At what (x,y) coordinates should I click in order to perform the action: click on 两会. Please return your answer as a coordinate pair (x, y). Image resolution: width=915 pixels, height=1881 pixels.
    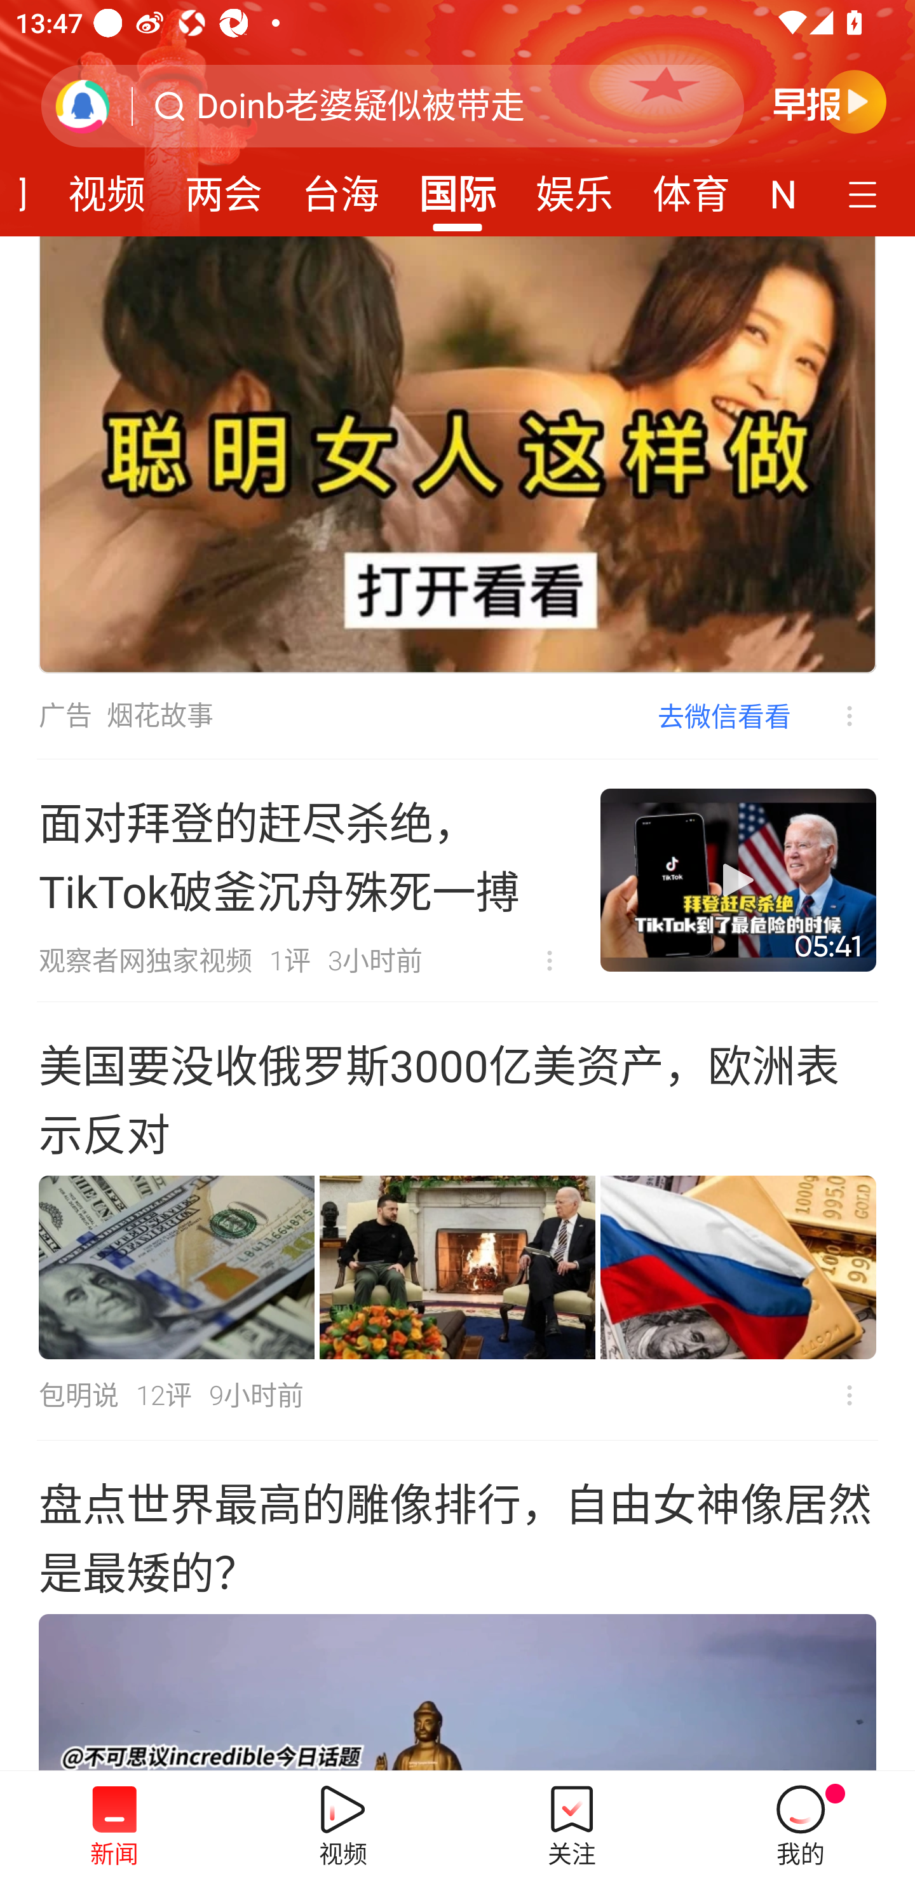
    Looking at the image, I should click on (224, 187).